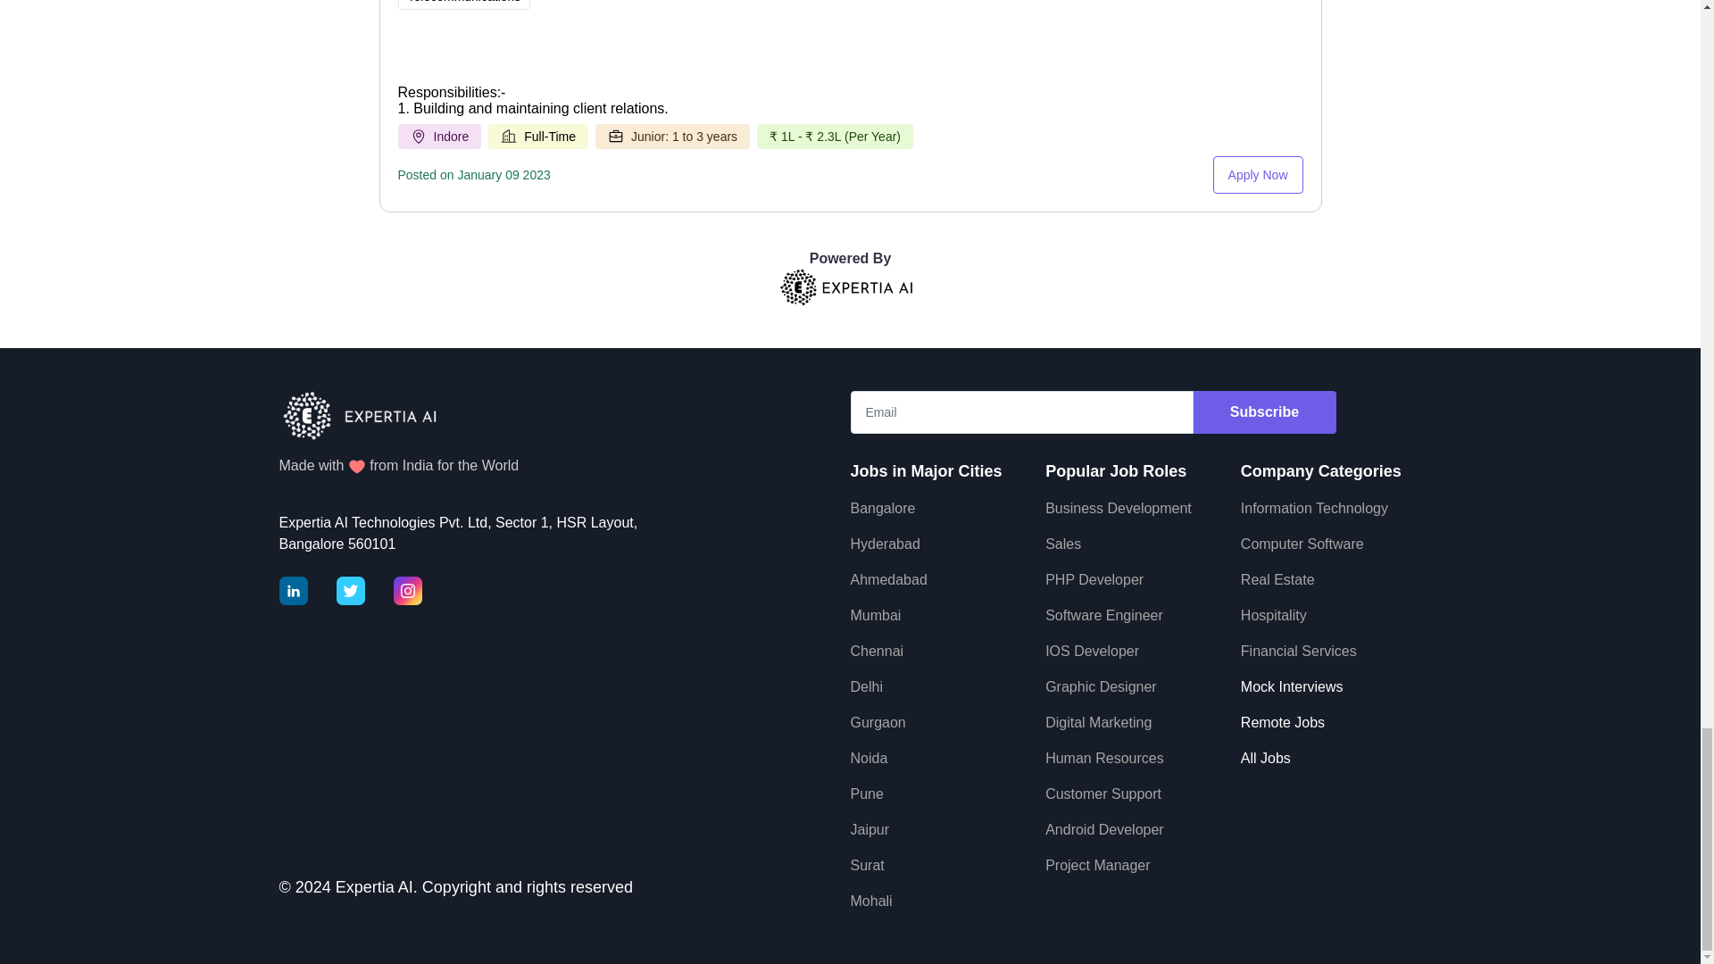  What do you see at coordinates (867, 866) in the screenshot?
I see `Surat` at bounding box center [867, 866].